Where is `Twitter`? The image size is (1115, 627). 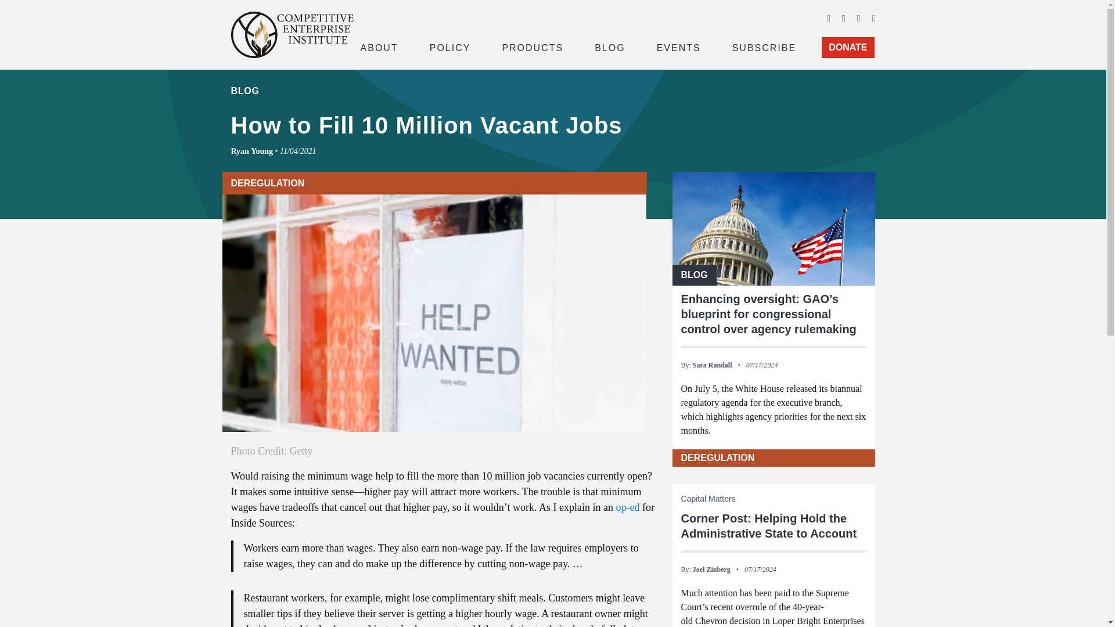 Twitter is located at coordinates (843, 17).